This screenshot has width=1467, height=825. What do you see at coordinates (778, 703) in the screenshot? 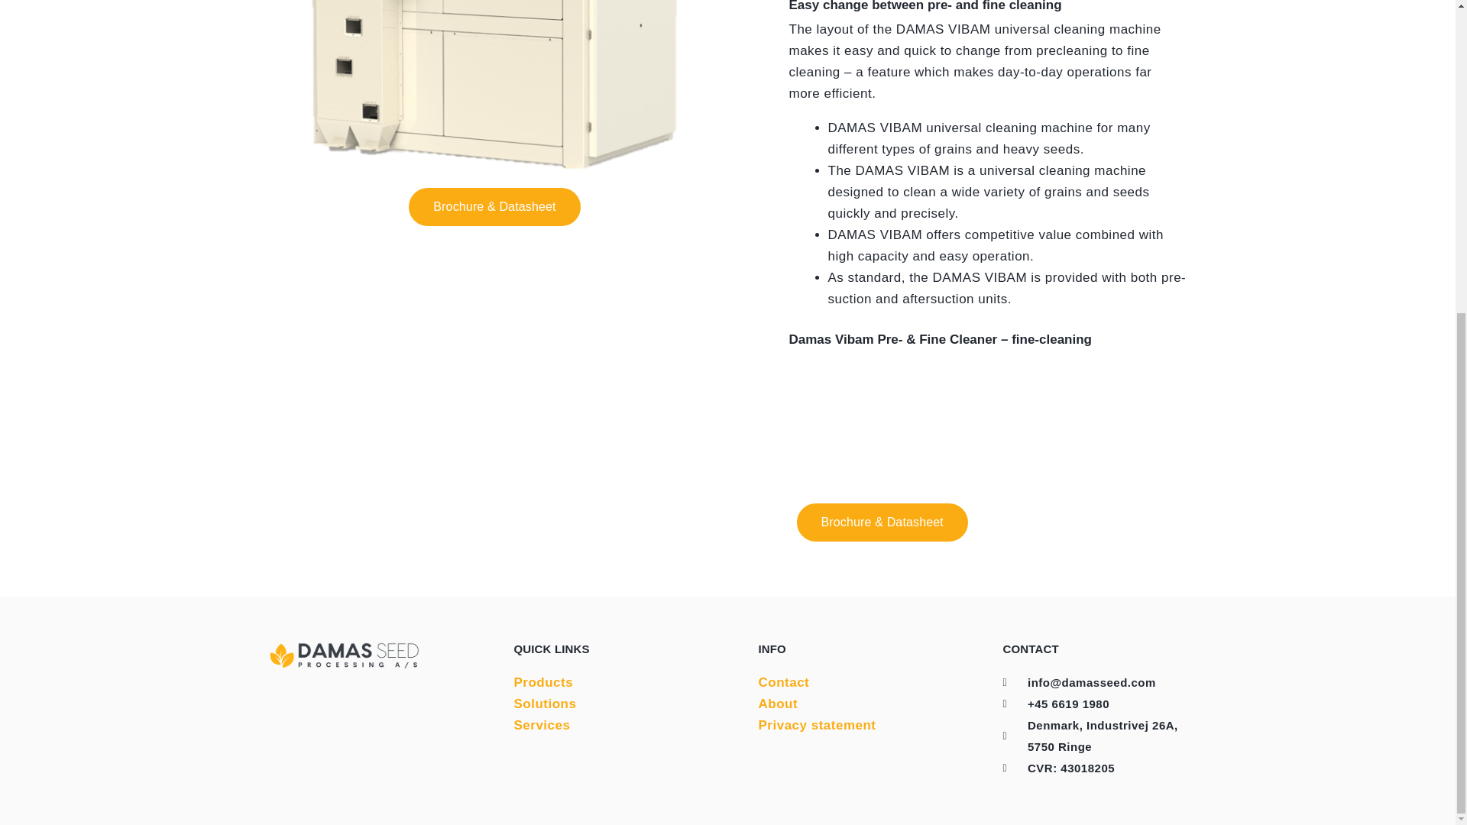
I see `About` at bounding box center [778, 703].